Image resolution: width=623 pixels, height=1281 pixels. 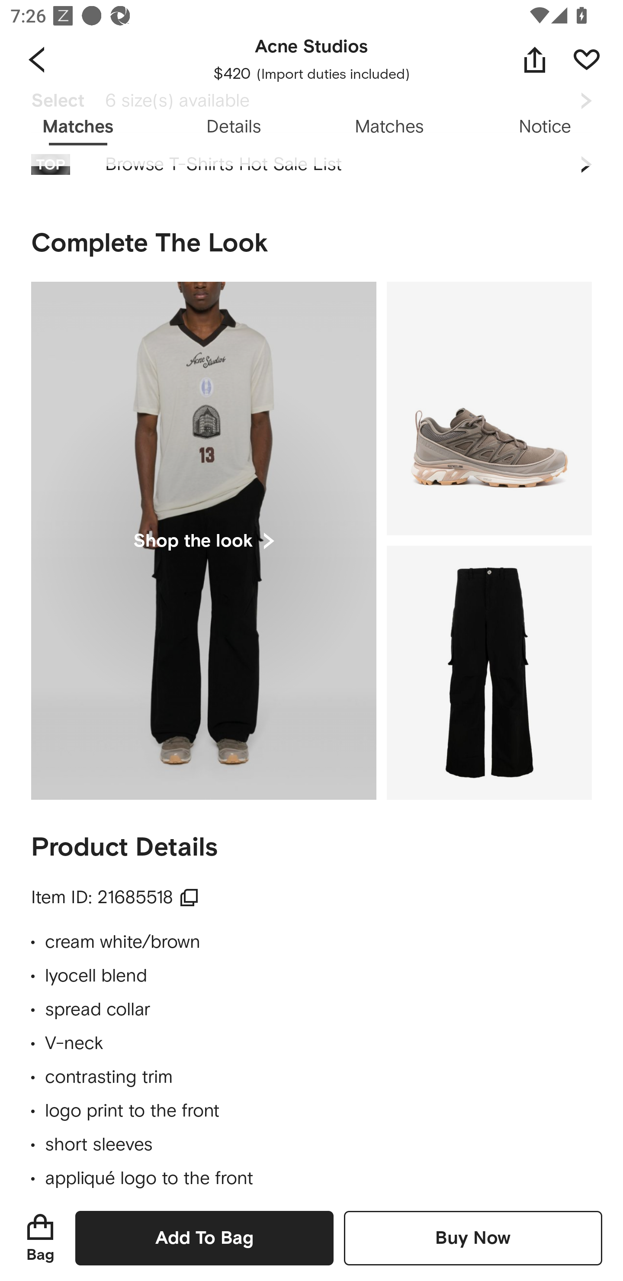 What do you see at coordinates (389, 127) in the screenshot?
I see `Matches` at bounding box center [389, 127].